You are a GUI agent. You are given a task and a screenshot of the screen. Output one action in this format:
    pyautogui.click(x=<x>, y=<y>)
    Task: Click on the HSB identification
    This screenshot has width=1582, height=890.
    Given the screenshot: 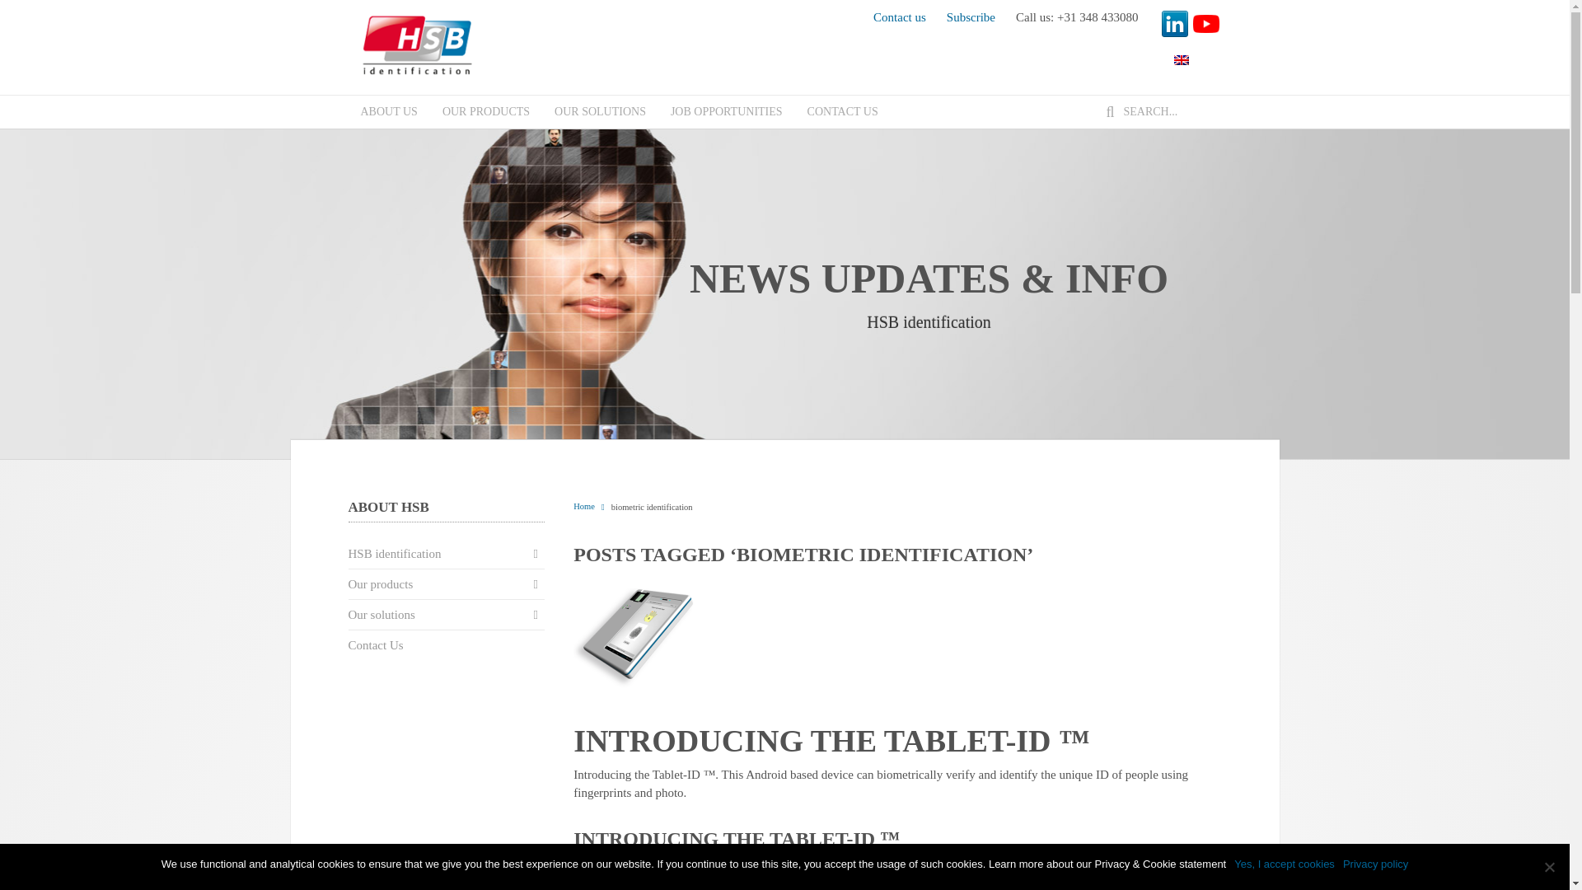 What is the action you would take?
    pyautogui.click(x=929, y=321)
    